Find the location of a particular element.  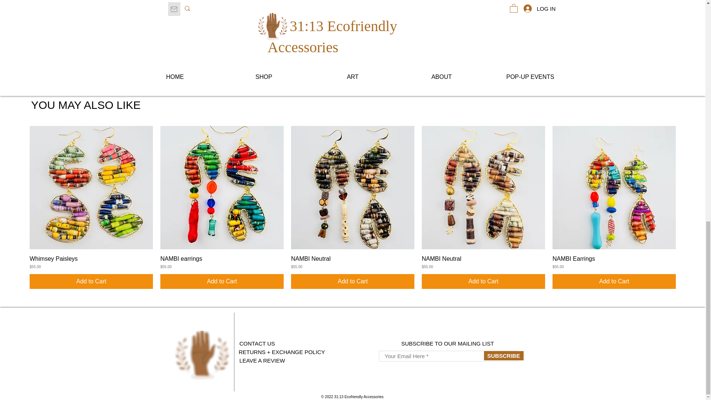

Add to Cart is located at coordinates (614, 281).